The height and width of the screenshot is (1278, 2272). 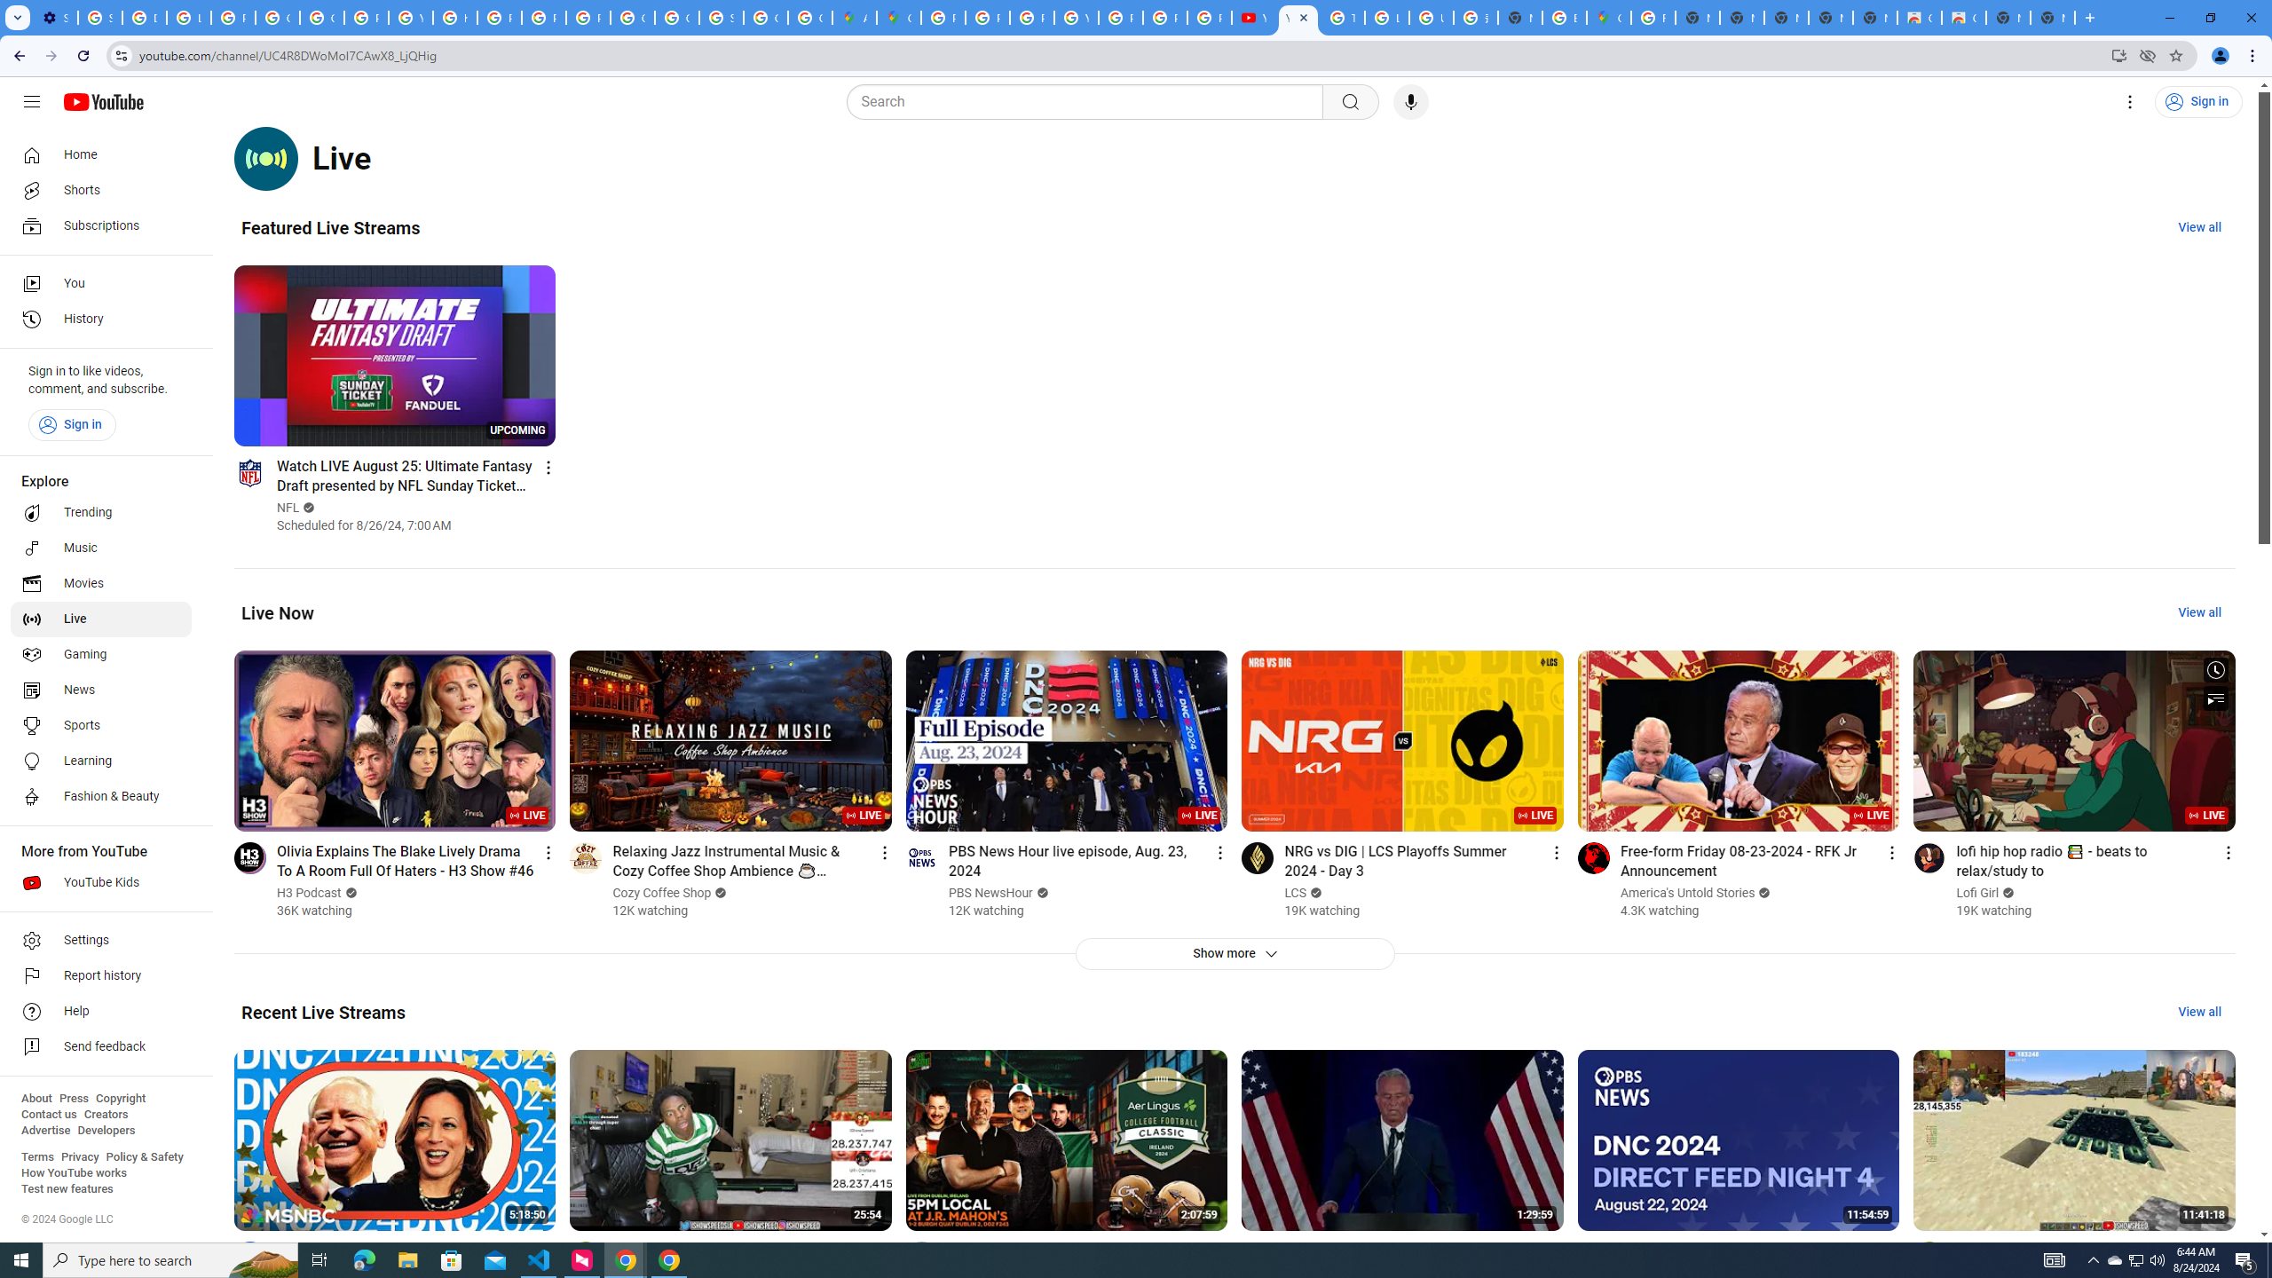 I want to click on Go to channel, so click(x=1929, y=1257).